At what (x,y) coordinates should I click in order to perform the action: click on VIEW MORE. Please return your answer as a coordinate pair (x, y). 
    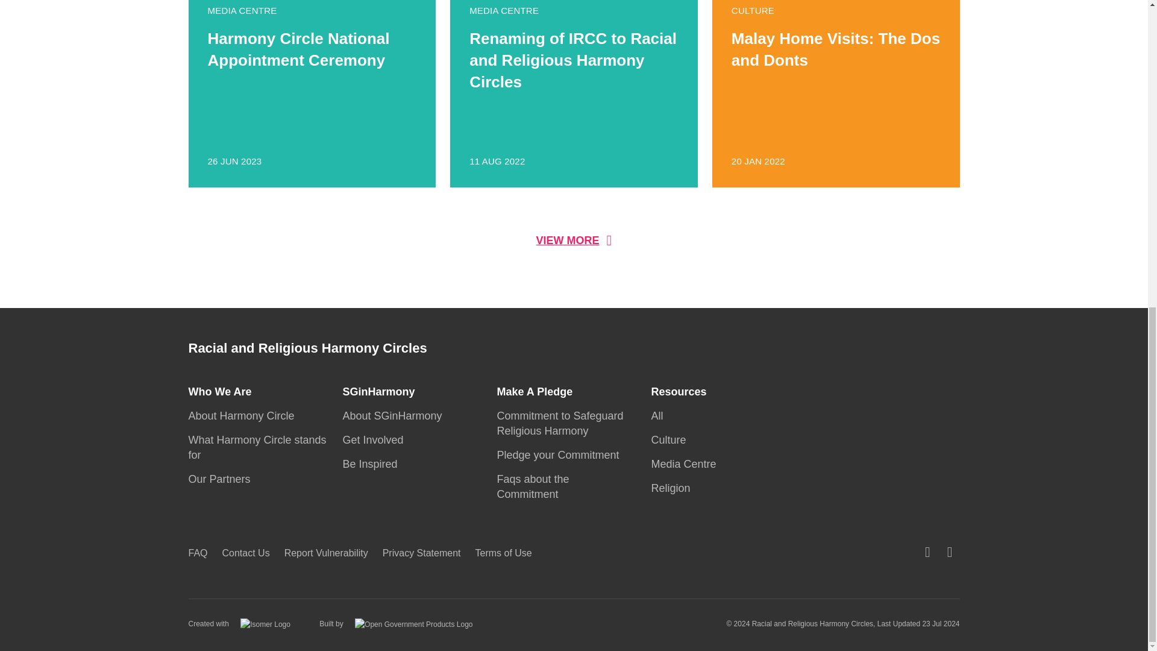
    Looking at the image, I should click on (373, 464).